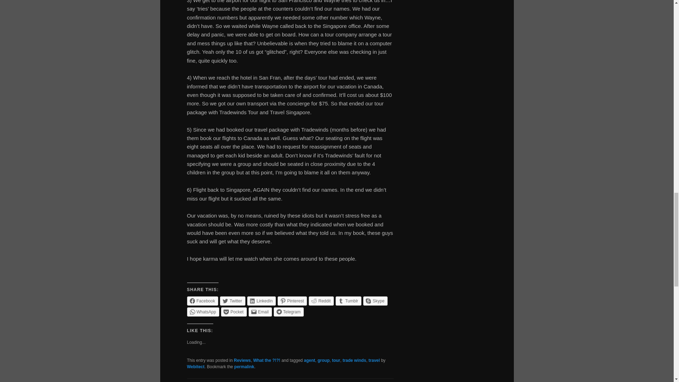 This screenshot has height=382, width=679. Describe the element at coordinates (321, 301) in the screenshot. I see `Click to share on Reddit` at that location.